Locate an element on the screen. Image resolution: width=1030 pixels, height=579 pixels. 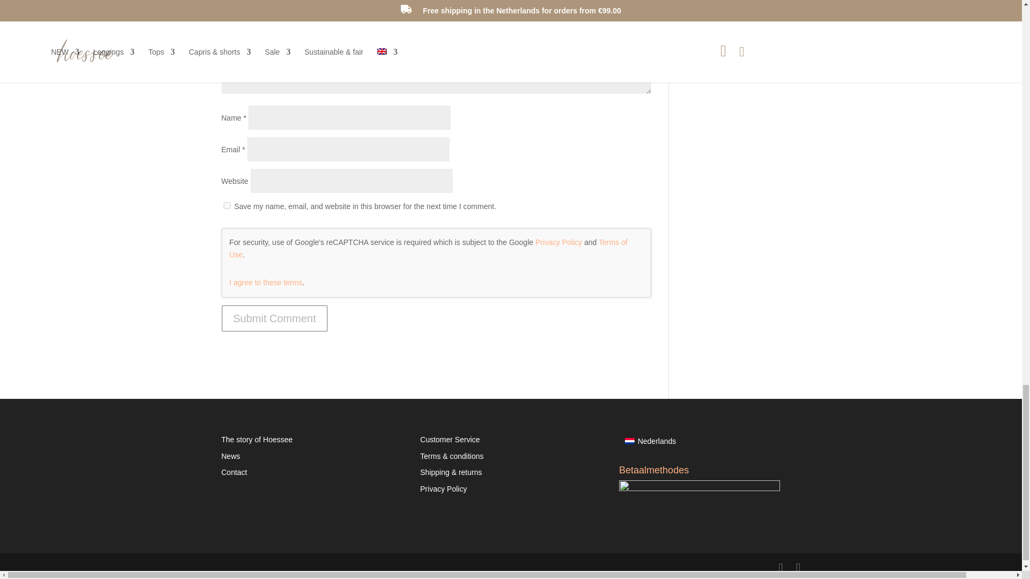
yes is located at coordinates (226, 205).